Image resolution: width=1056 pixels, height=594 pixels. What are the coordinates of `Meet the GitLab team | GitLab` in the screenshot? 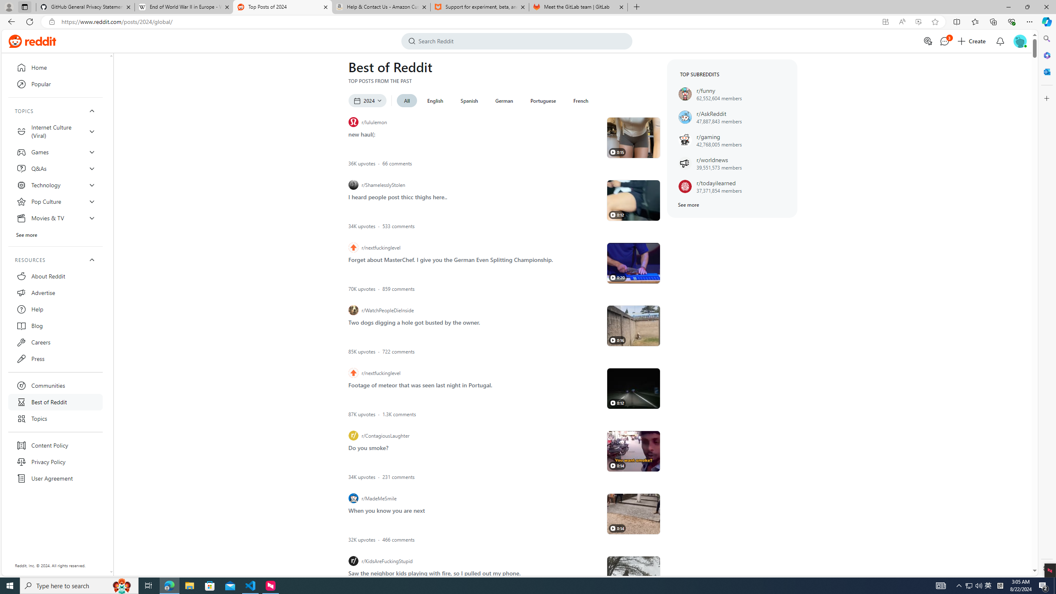 It's located at (578, 7).